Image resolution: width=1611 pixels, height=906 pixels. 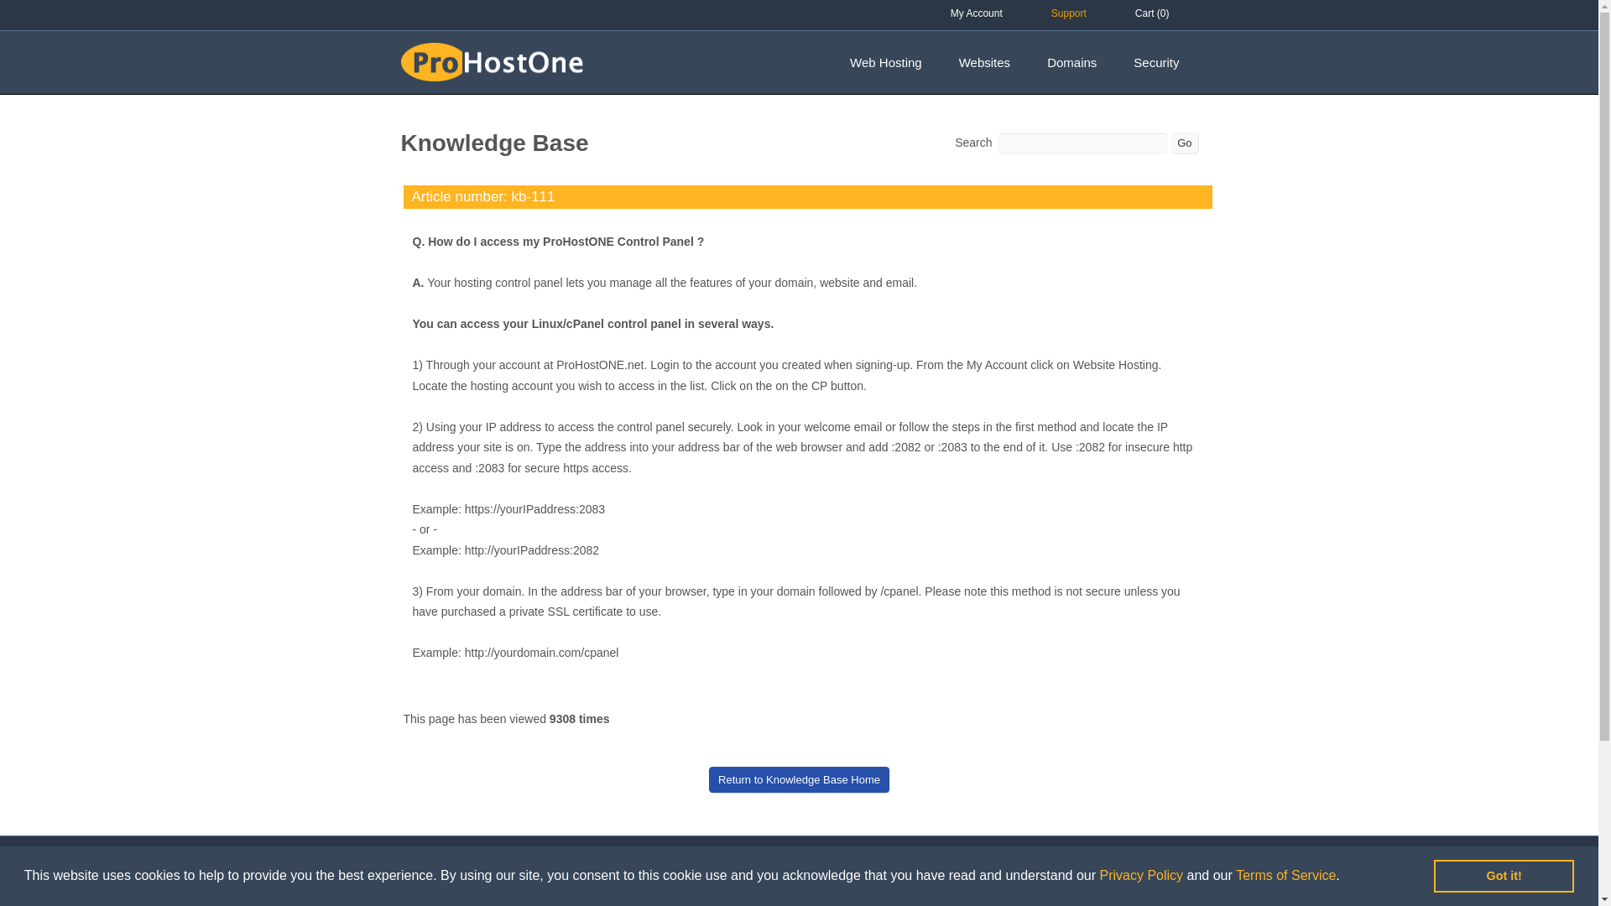 What do you see at coordinates (1069, 13) in the screenshot?
I see `Support` at bounding box center [1069, 13].